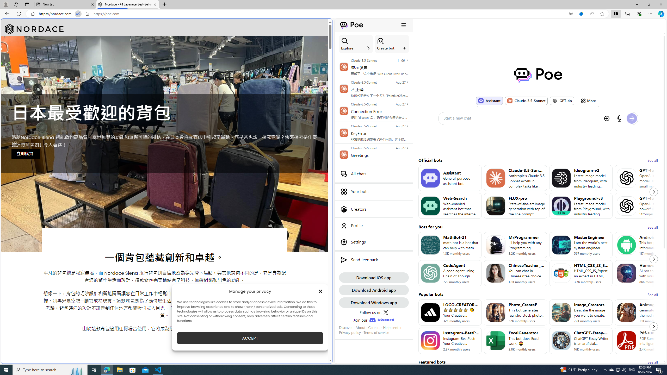 This screenshot has width=667, height=375. I want to click on Bot image for Image_Creators, so click(561, 312).